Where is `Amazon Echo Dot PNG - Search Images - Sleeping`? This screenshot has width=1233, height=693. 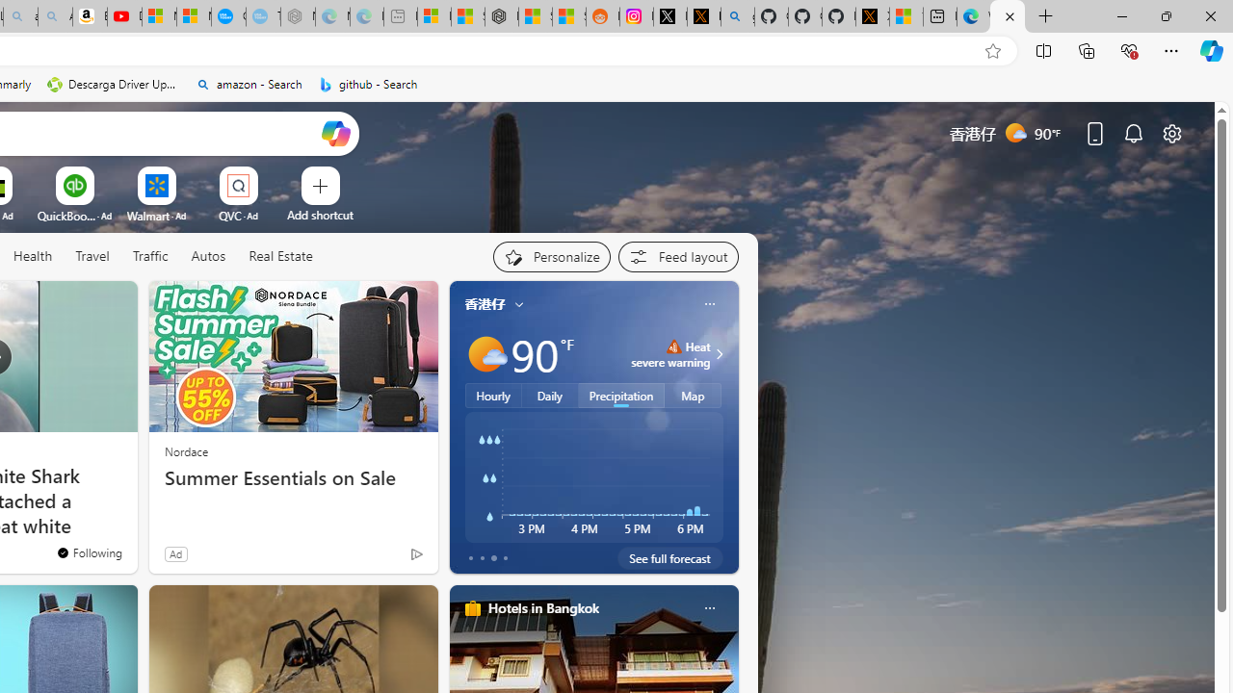 Amazon Echo Dot PNG - Search Images - Sleeping is located at coordinates (55, 17).